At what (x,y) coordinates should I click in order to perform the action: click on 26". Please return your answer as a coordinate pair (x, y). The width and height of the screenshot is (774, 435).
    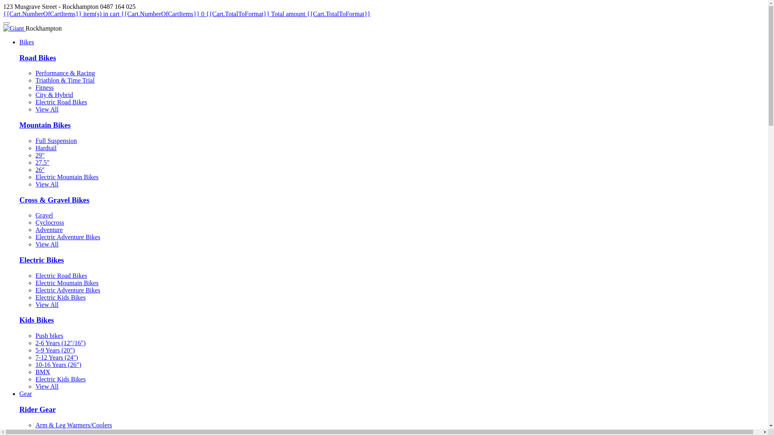
    Looking at the image, I should click on (40, 170).